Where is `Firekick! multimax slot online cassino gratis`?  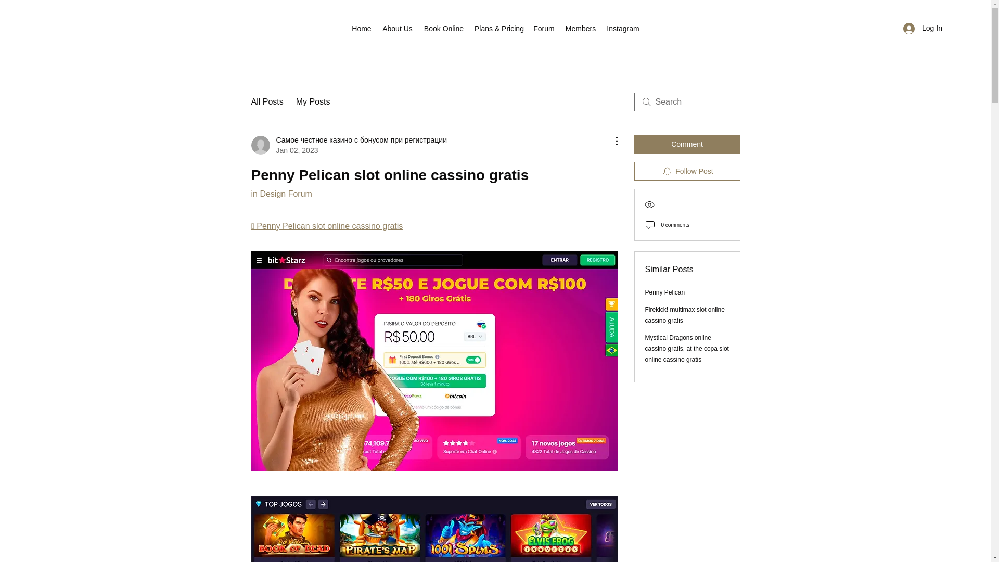
Firekick! multimax slot online cassino gratis is located at coordinates (685, 315).